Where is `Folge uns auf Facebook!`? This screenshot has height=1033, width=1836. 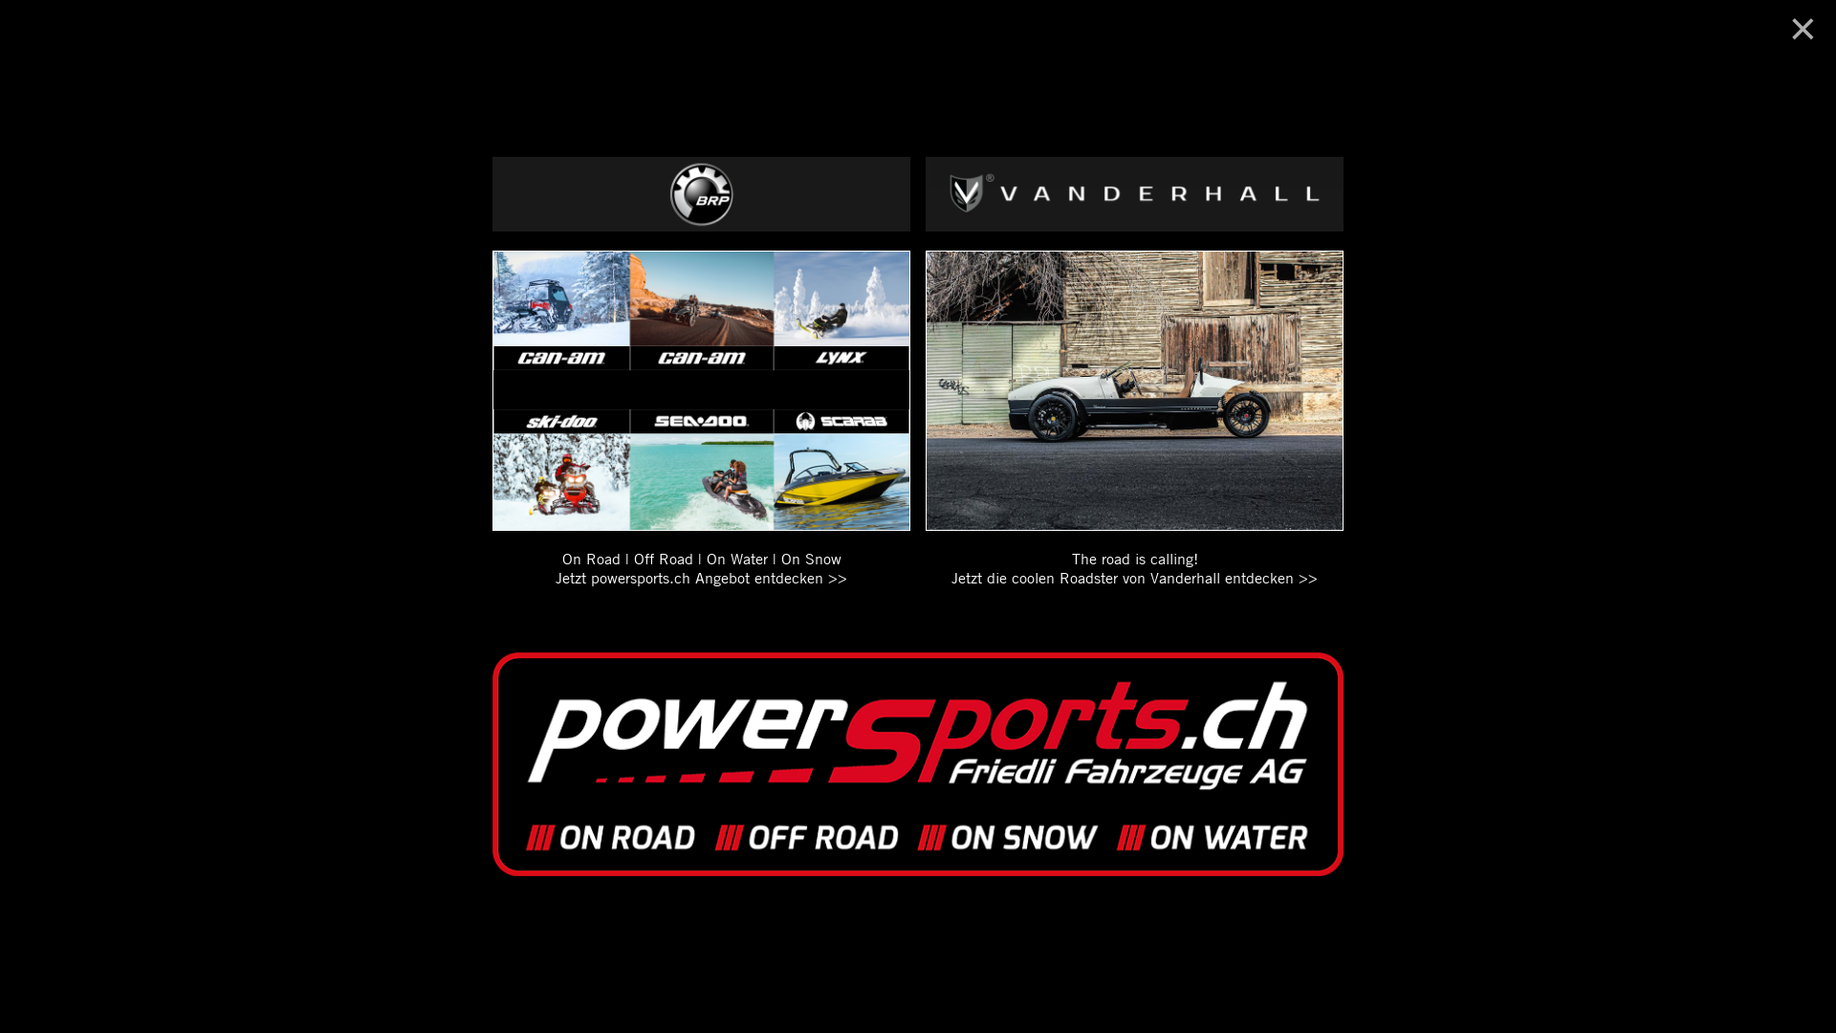 Folge uns auf Facebook! is located at coordinates (892, 608).